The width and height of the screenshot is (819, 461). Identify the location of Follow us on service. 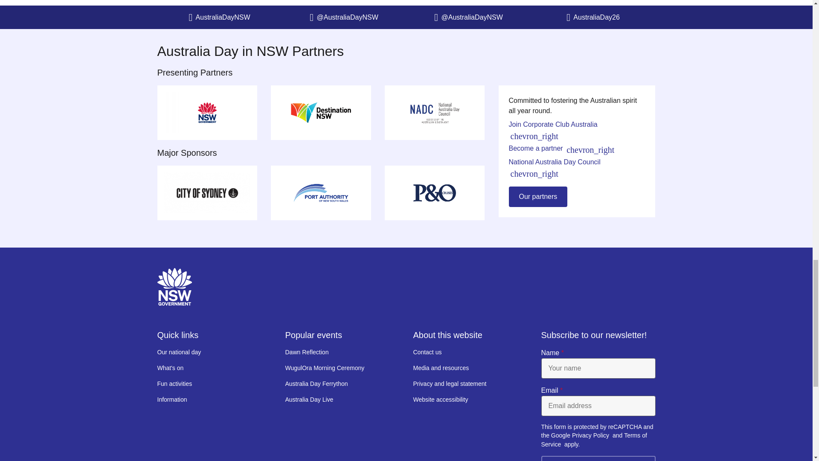
(468, 17).